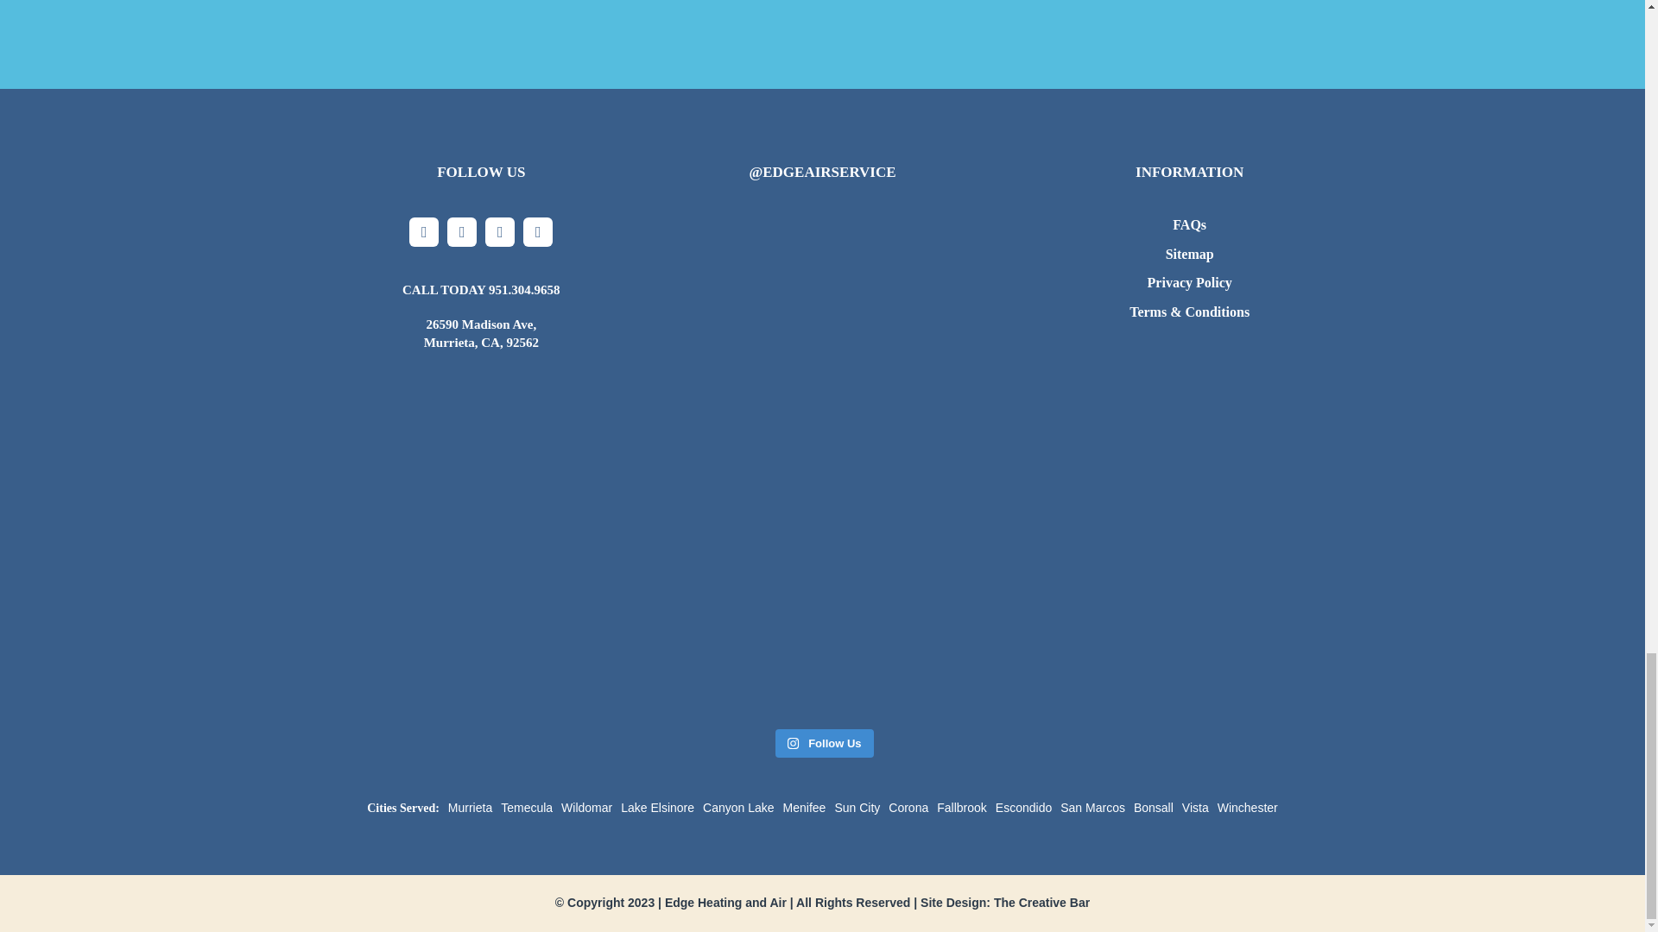 This screenshot has height=932, width=1658. Describe the element at coordinates (537, 231) in the screenshot. I see `LinkedIn` at that location.